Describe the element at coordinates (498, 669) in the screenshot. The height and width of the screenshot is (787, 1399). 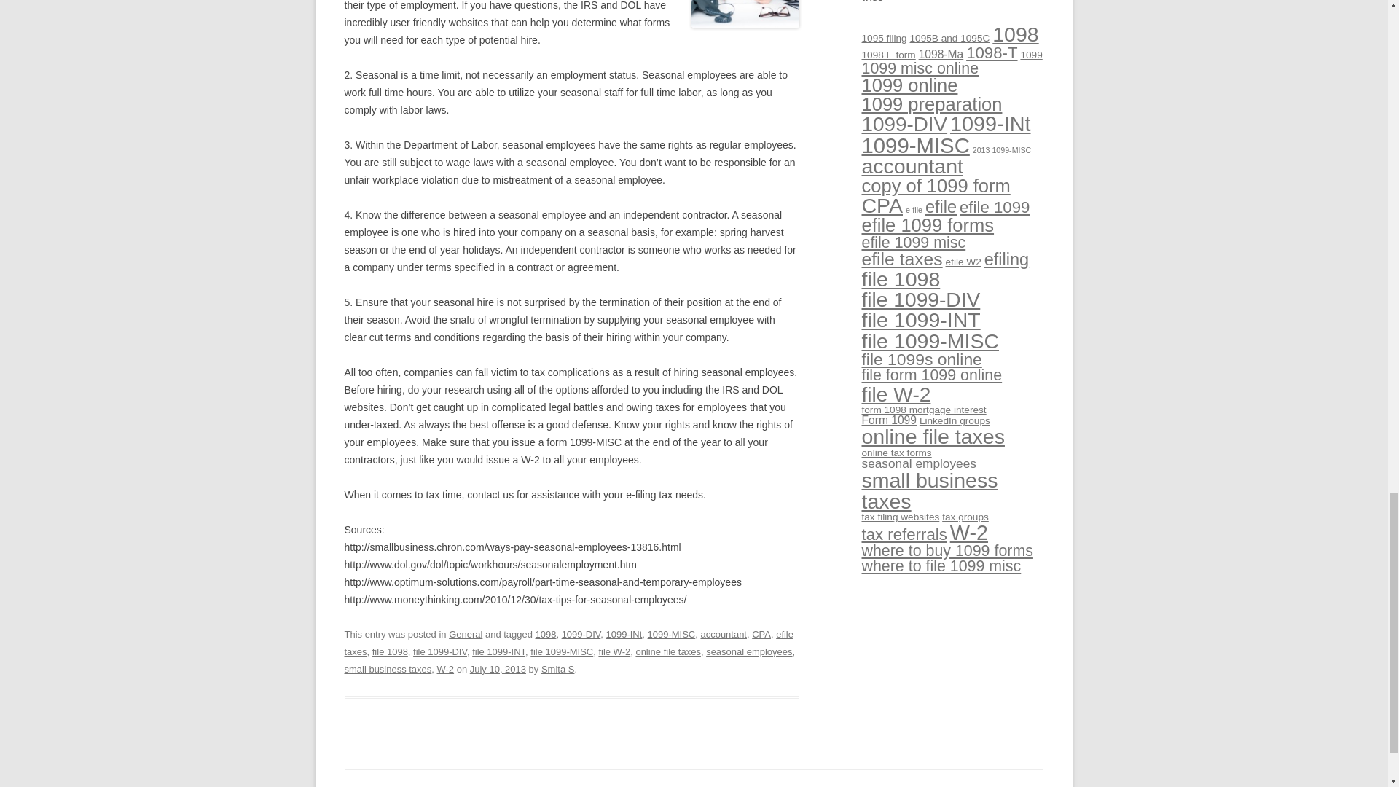
I see `2:08 pm` at that location.